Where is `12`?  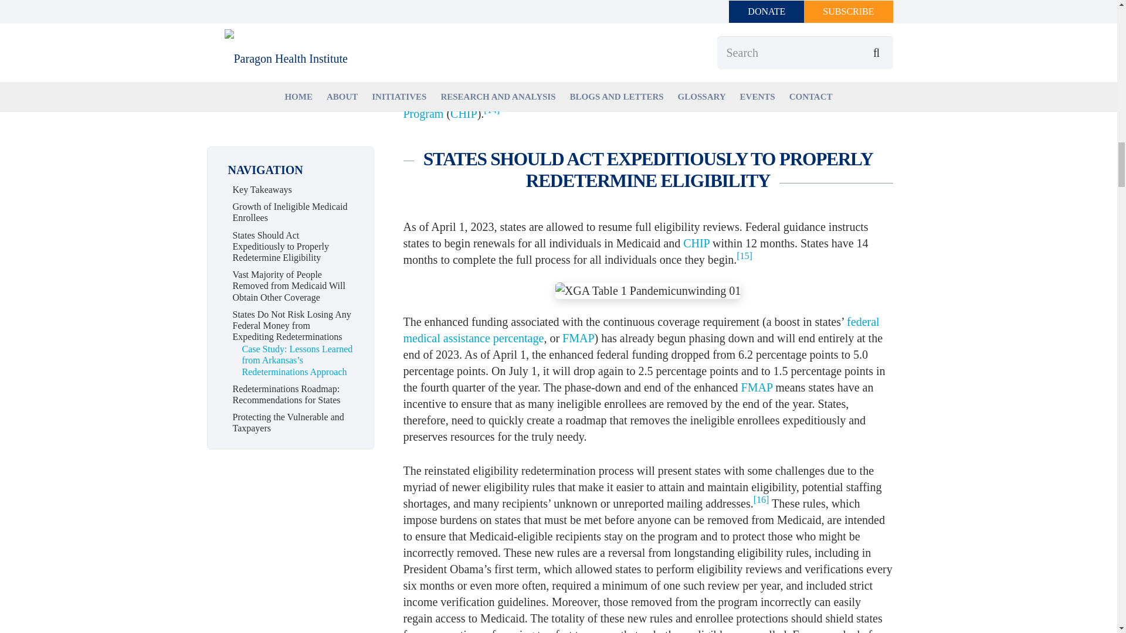 12 is located at coordinates (468, 28).